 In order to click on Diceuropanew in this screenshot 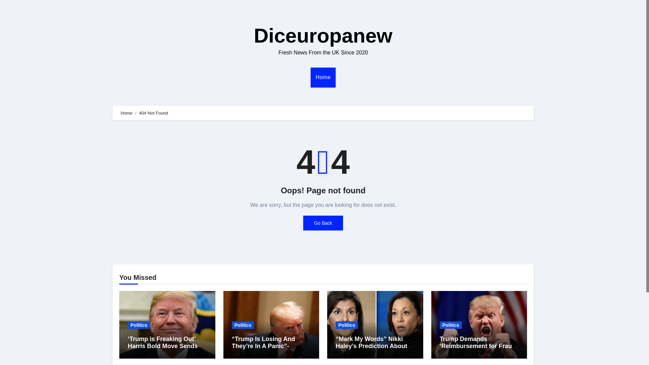, I will do `click(323, 36)`.